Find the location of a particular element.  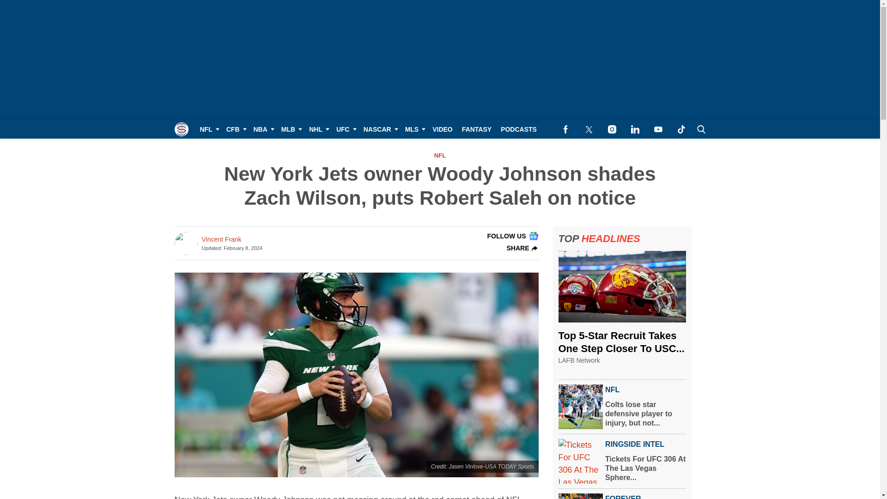

Posts by Vincent Frank is located at coordinates (221, 239).